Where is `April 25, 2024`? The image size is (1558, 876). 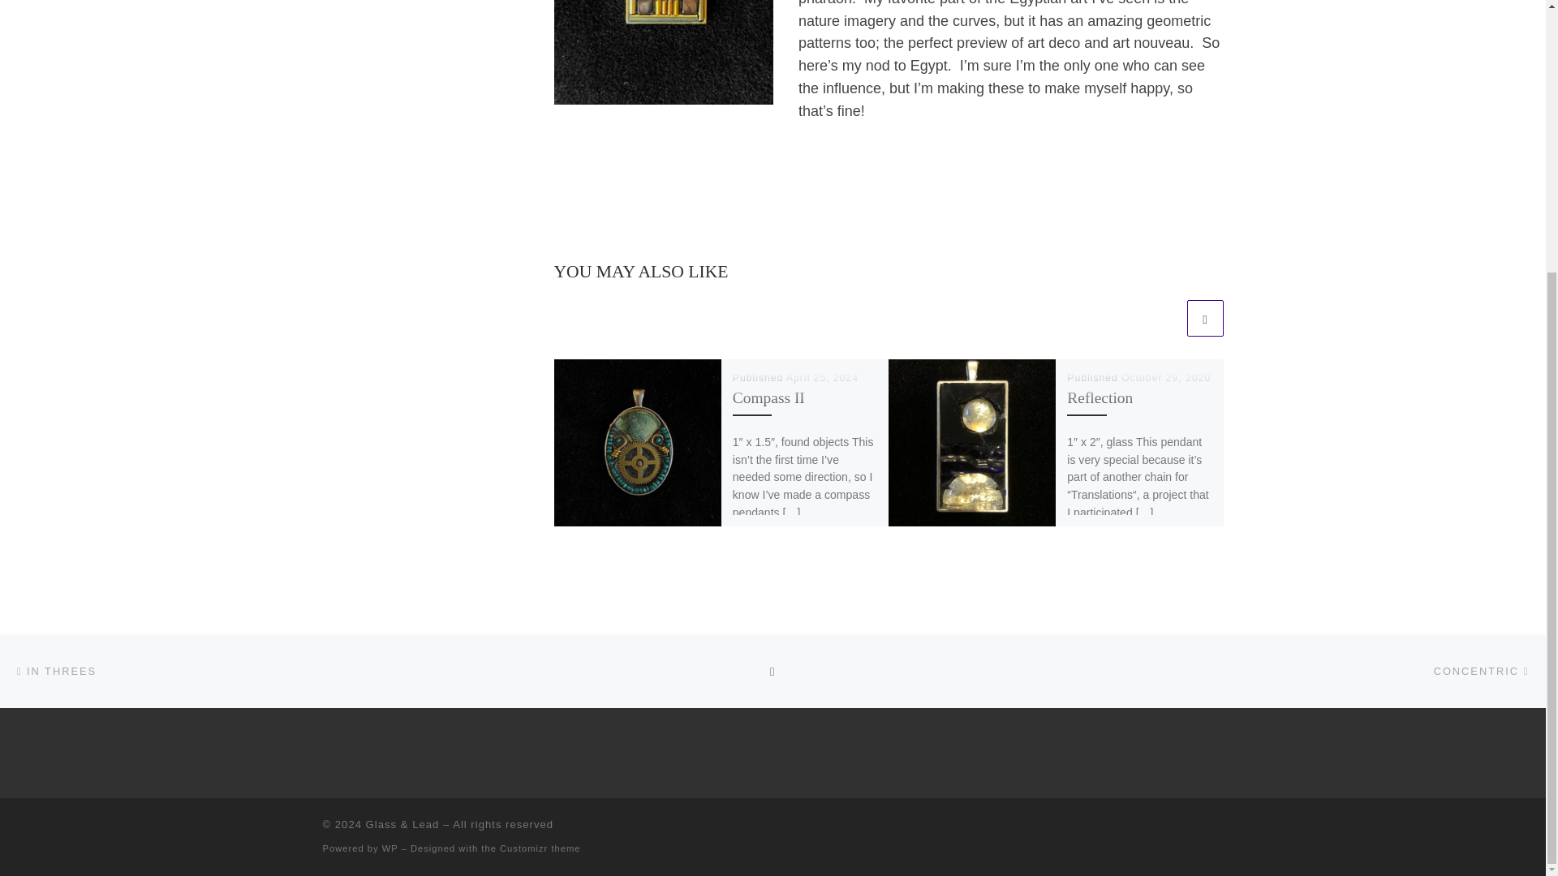
April 25, 2024 is located at coordinates (822, 378).